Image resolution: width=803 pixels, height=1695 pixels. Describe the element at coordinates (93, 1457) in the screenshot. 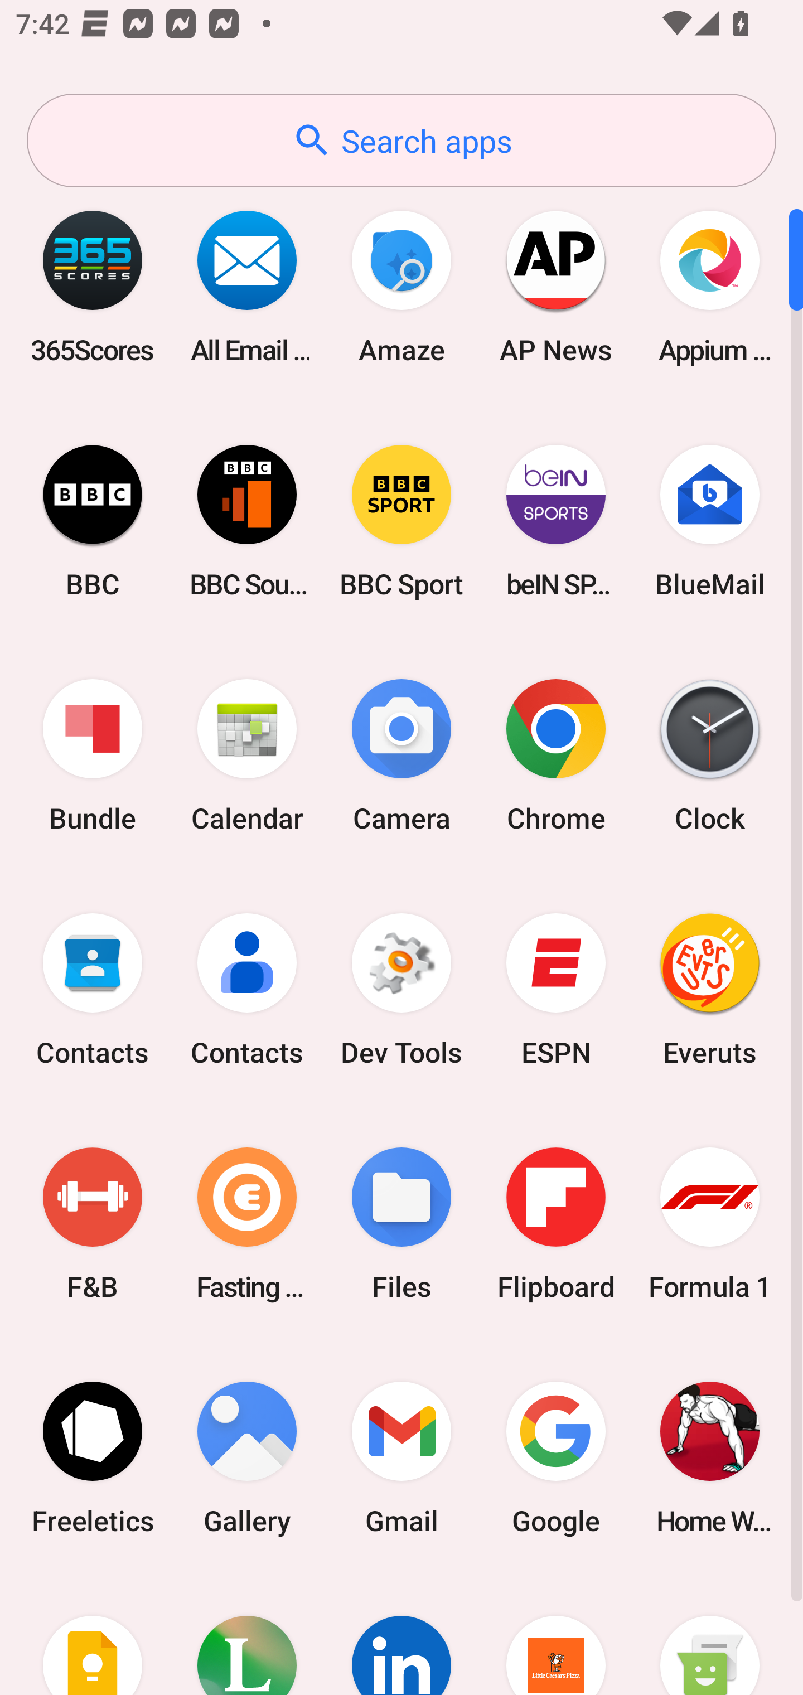

I see `Freeletics` at that location.